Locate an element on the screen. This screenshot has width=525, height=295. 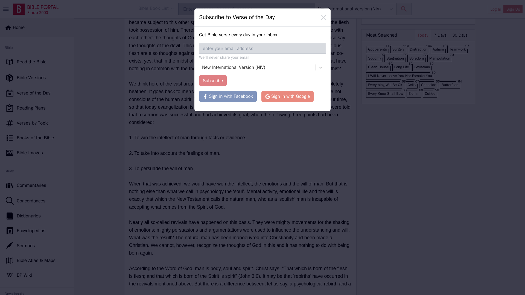
All Devotionals is located at coordinates (37, 42).